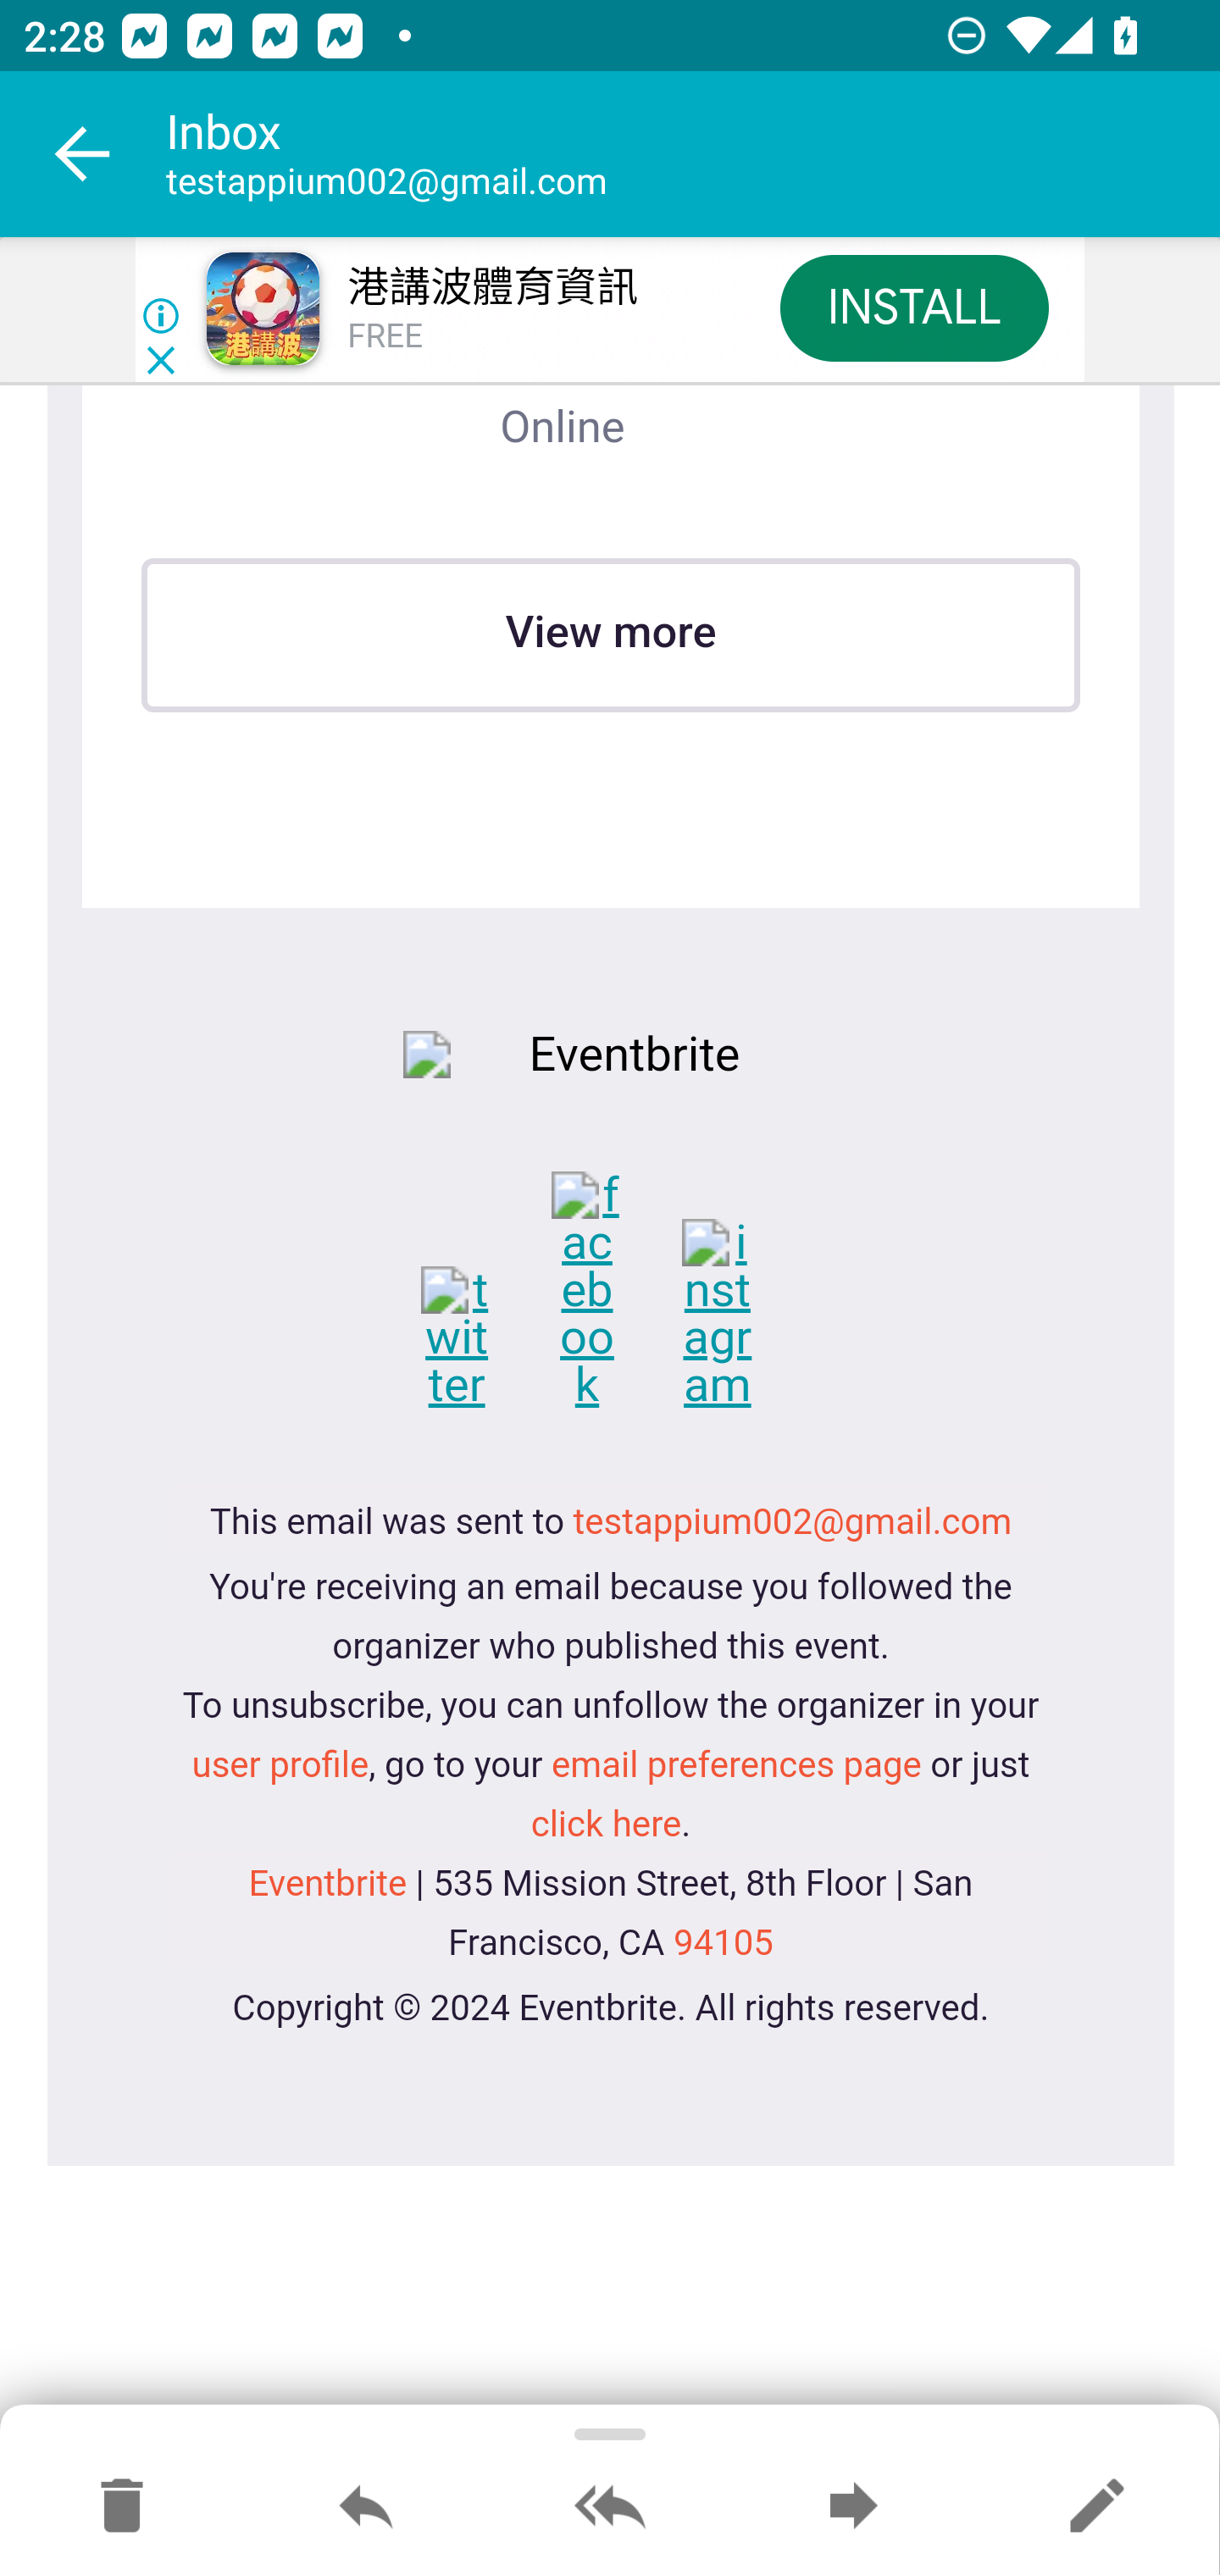  I want to click on FREE, so click(385, 337).